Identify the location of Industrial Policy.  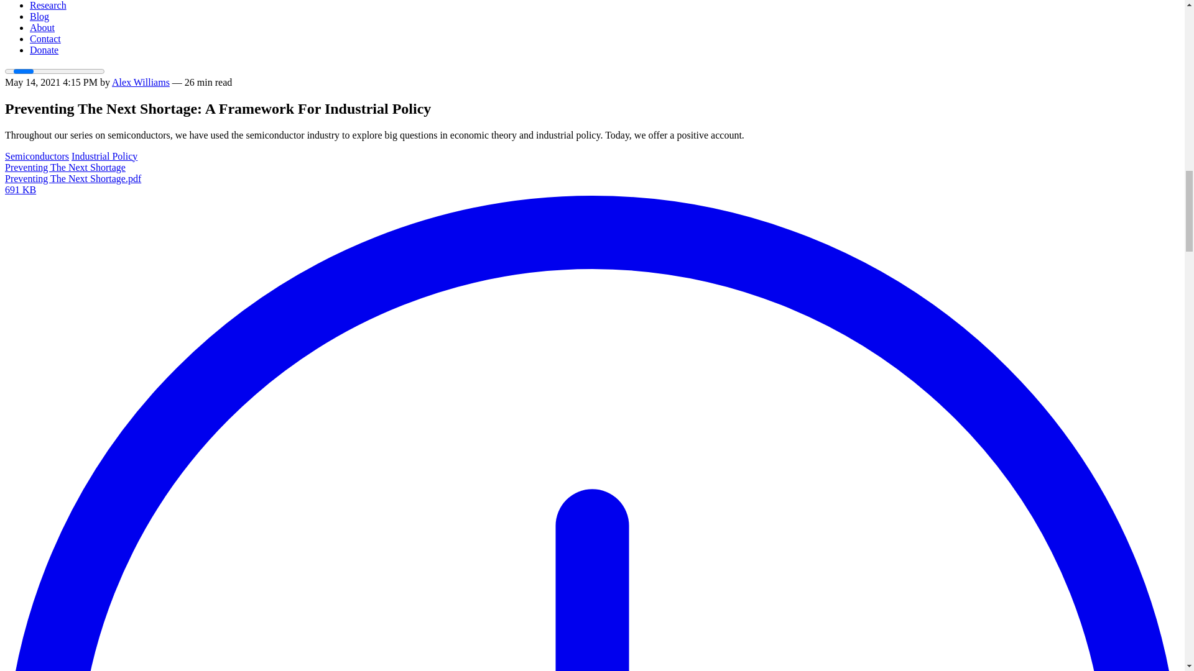
(104, 157).